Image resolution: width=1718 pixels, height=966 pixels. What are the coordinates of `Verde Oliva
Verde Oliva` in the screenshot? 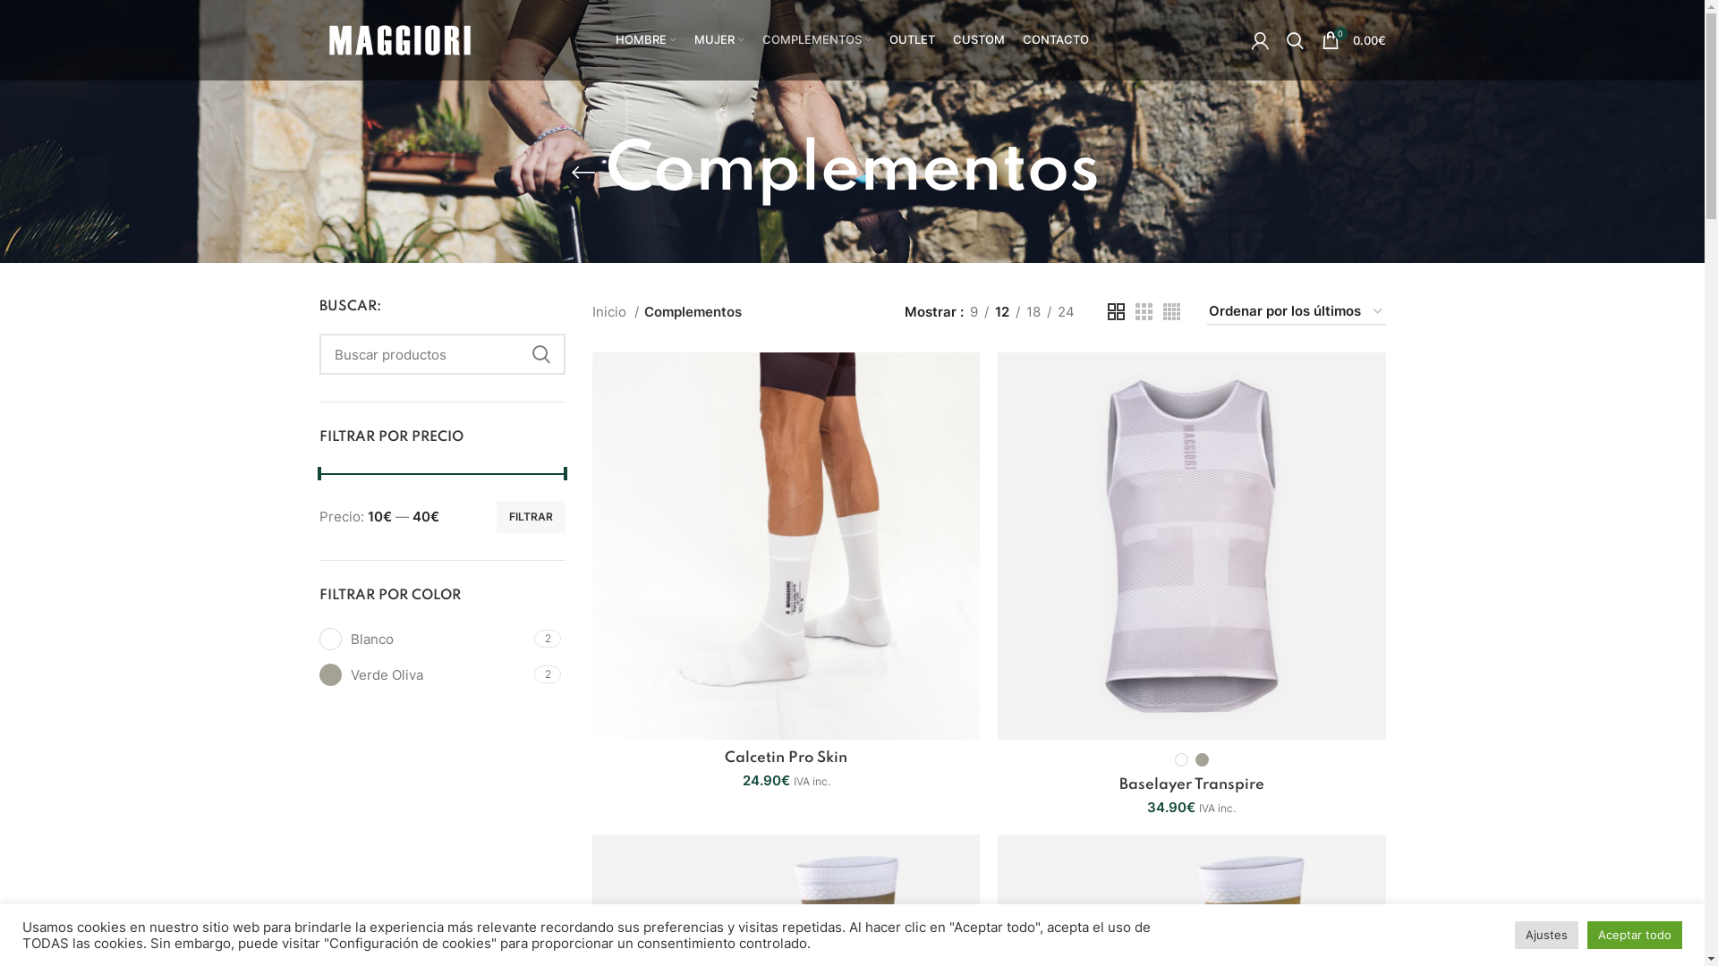 It's located at (424, 674).